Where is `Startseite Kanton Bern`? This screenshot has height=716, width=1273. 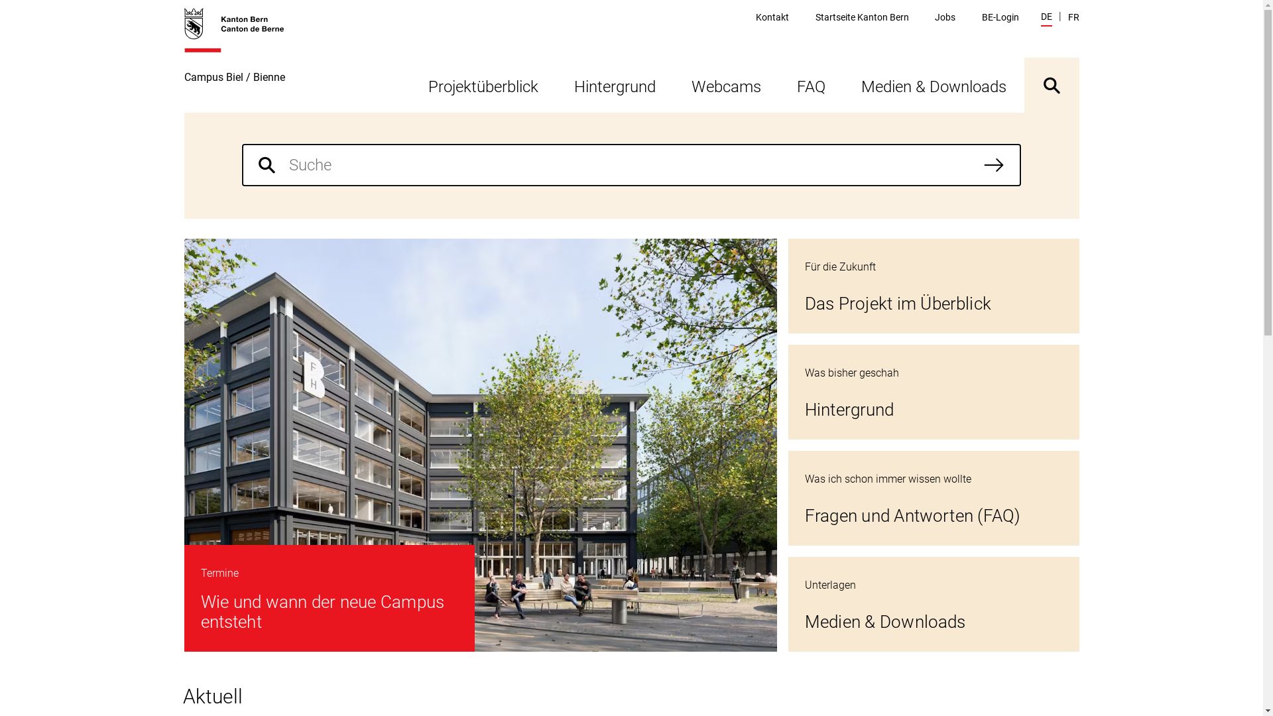 Startseite Kanton Bern is located at coordinates (862, 17).